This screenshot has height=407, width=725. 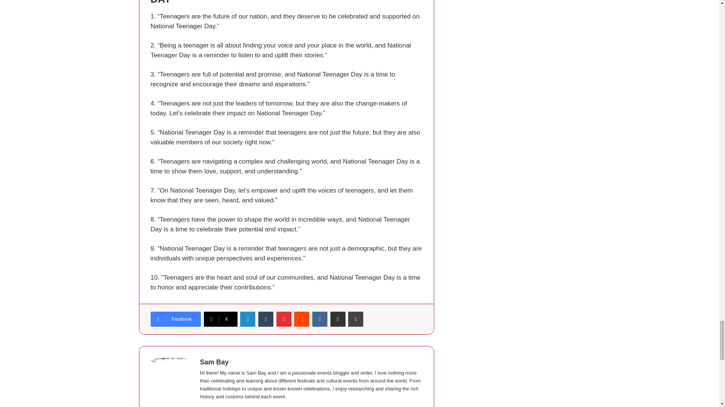 What do you see at coordinates (265, 319) in the screenshot?
I see `Tumblr` at bounding box center [265, 319].